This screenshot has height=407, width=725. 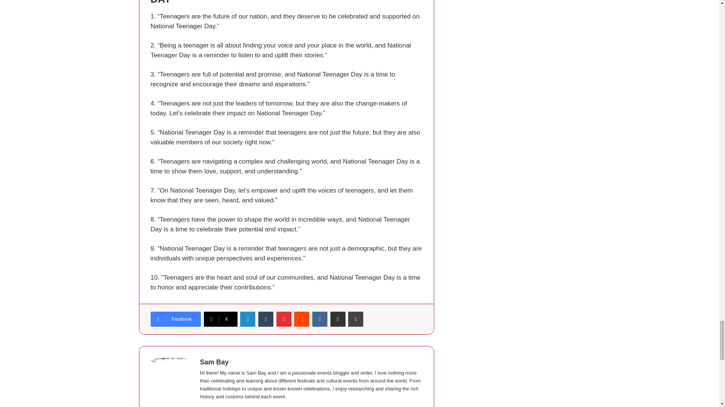 What do you see at coordinates (265, 319) in the screenshot?
I see `Tumblr` at bounding box center [265, 319].